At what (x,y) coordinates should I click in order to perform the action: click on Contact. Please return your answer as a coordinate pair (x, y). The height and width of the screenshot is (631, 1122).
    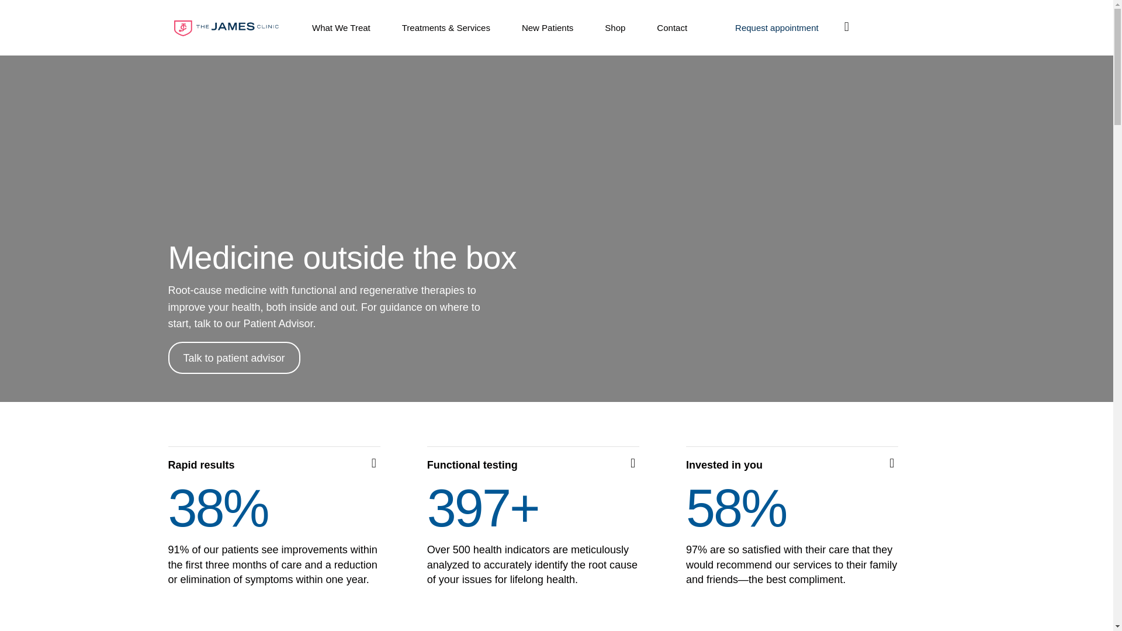
    Looking at the image, I should click on (672, 27).